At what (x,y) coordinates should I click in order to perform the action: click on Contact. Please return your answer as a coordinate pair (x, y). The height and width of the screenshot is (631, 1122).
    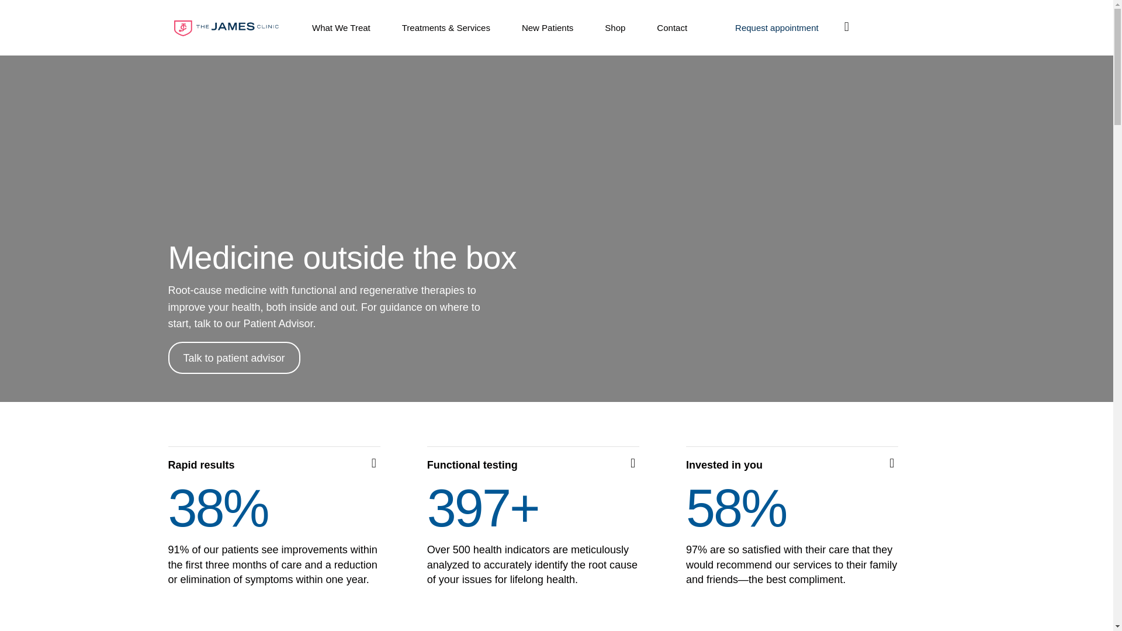
    Looking at the image, I should click on (672, 27).